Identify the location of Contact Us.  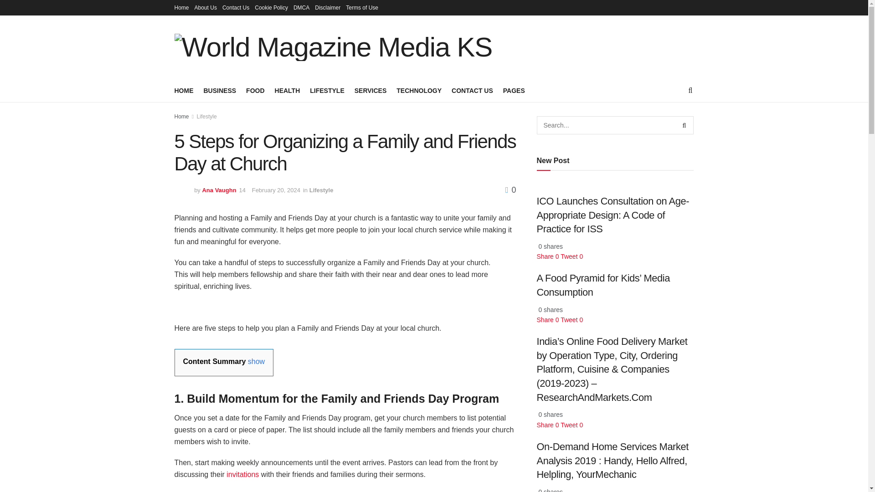
(236, 7).